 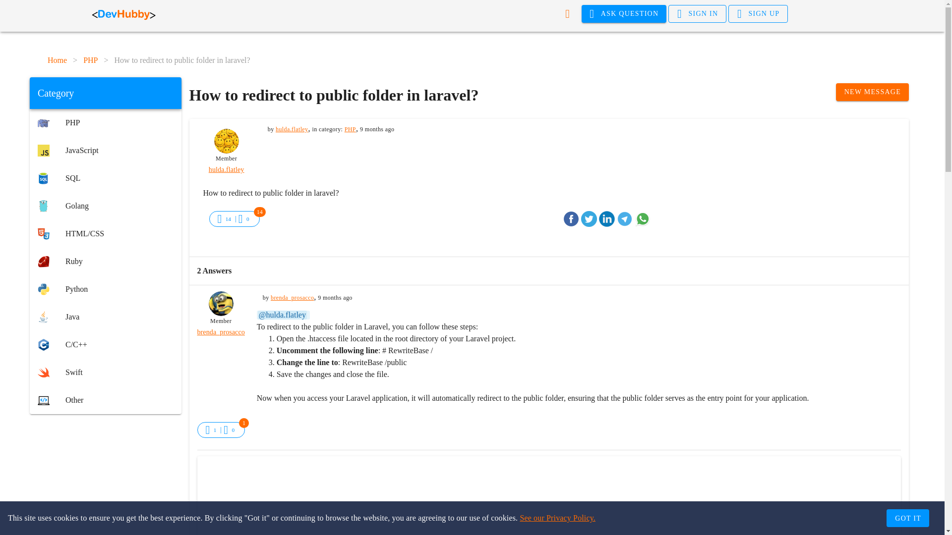 What do you see at coordinates (228, 219) in the screenshot?
I see `14 likes` at bounding box center [228, 219].